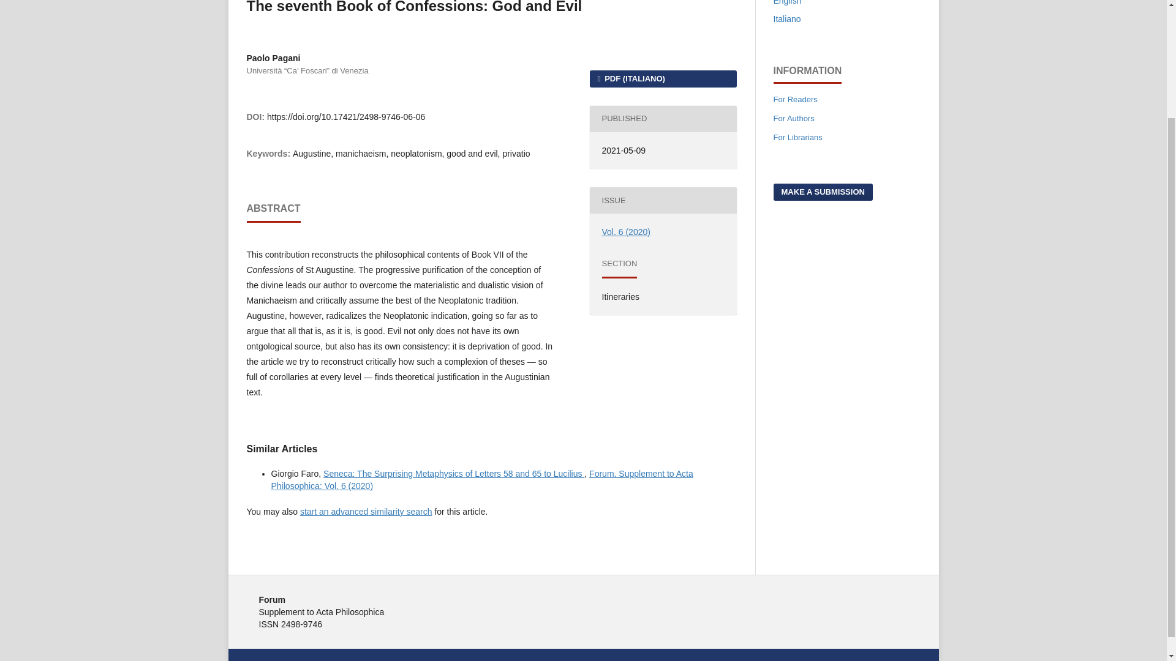  What do you see at coordinates (797, 137) in the screenshot?
I see `For Librarians` at bounding box center [797, 137].